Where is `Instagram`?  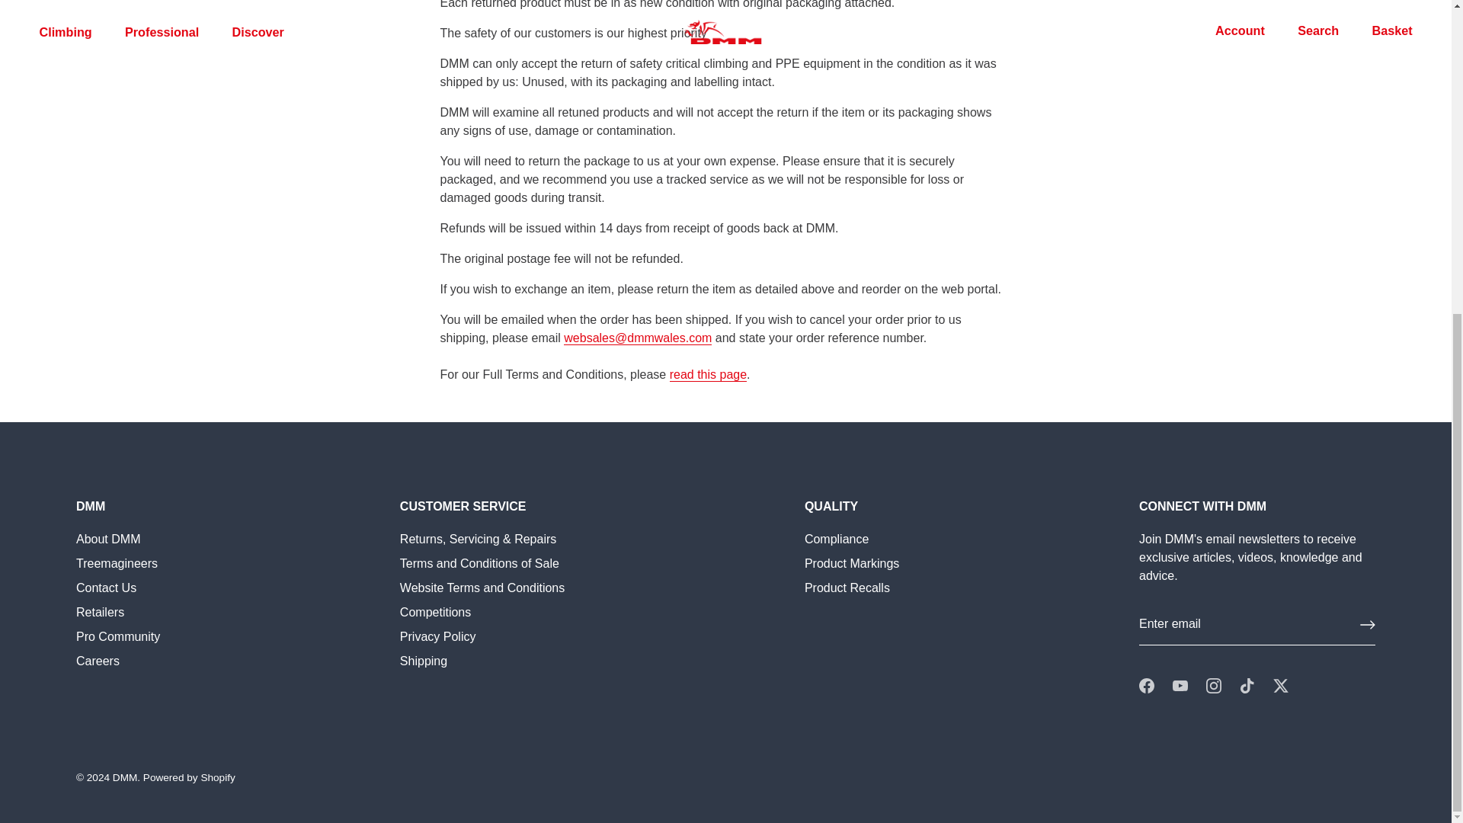
Instagram is located at coordinates (1213, 686).